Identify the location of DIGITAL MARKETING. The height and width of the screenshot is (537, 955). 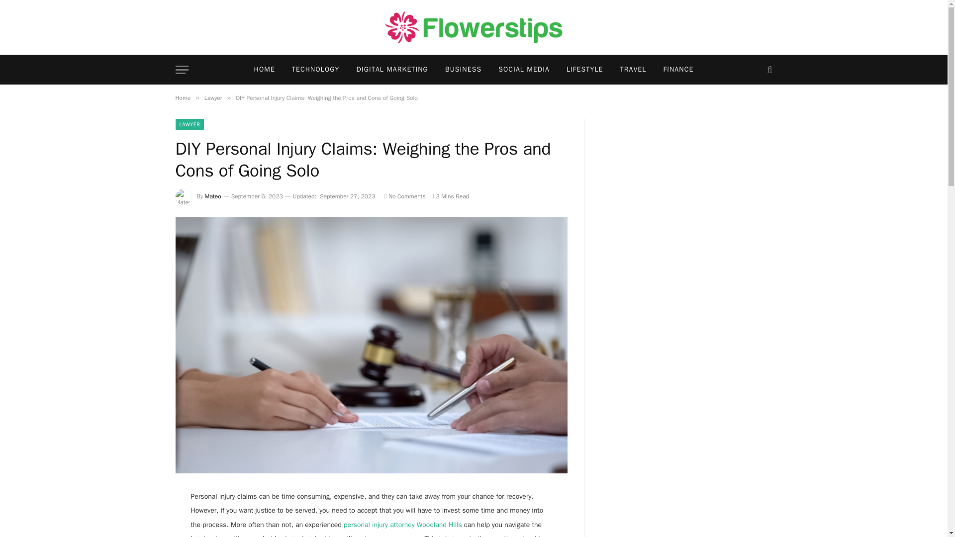
(392, 70).